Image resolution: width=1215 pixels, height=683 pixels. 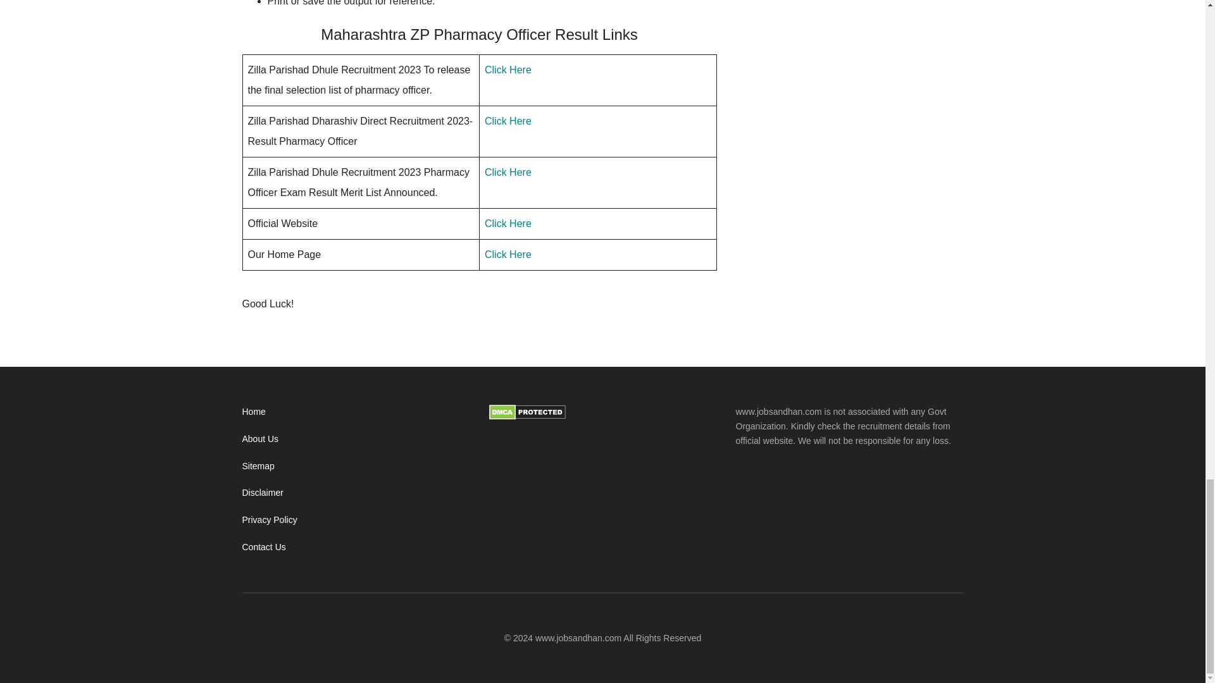 What do you see at coordinates (508, 223) in the screenshot?
I see `Click Here` at bounding box center [508, 223].